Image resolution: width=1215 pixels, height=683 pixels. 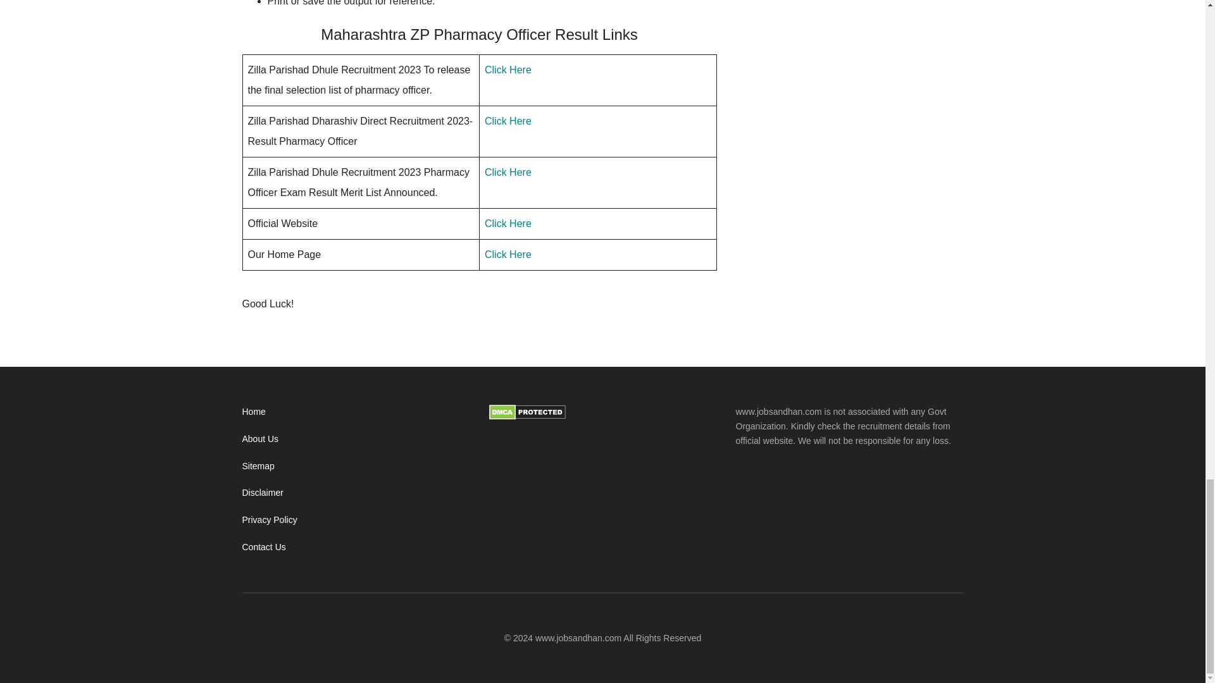 What do you see at coordinates (508, 223) in the screenshot?
I see `Click Here` at bounding box center [508, 223].